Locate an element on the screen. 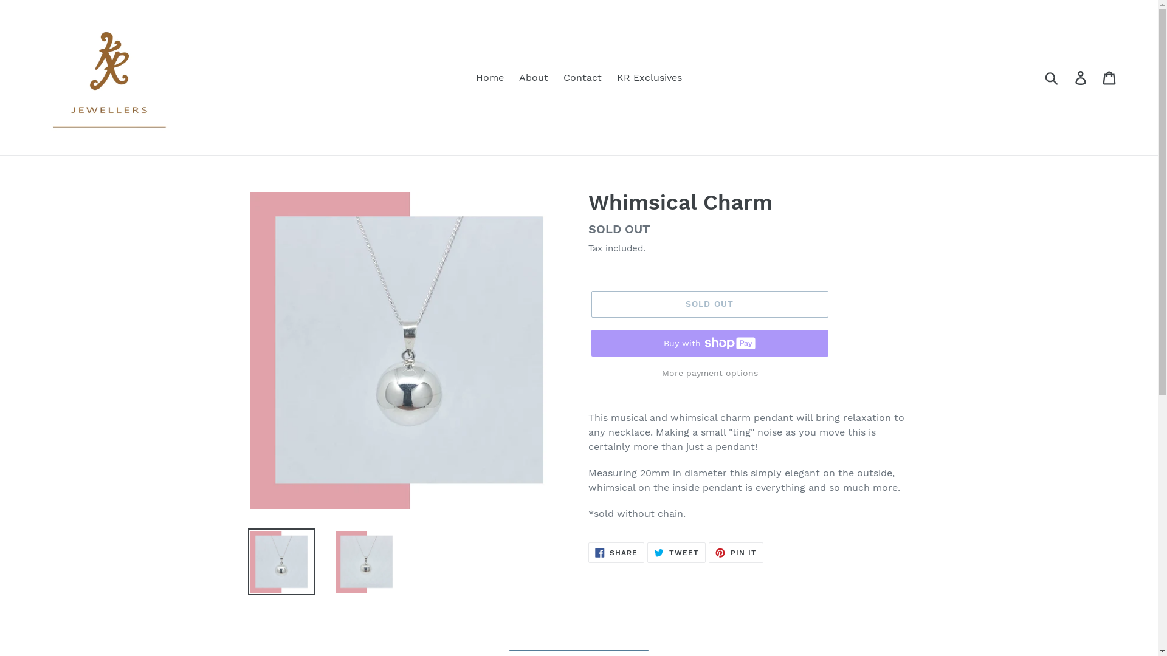 This screenshot has width=1167, height=656. SOLD OUT is located at coordinates (709, 304).